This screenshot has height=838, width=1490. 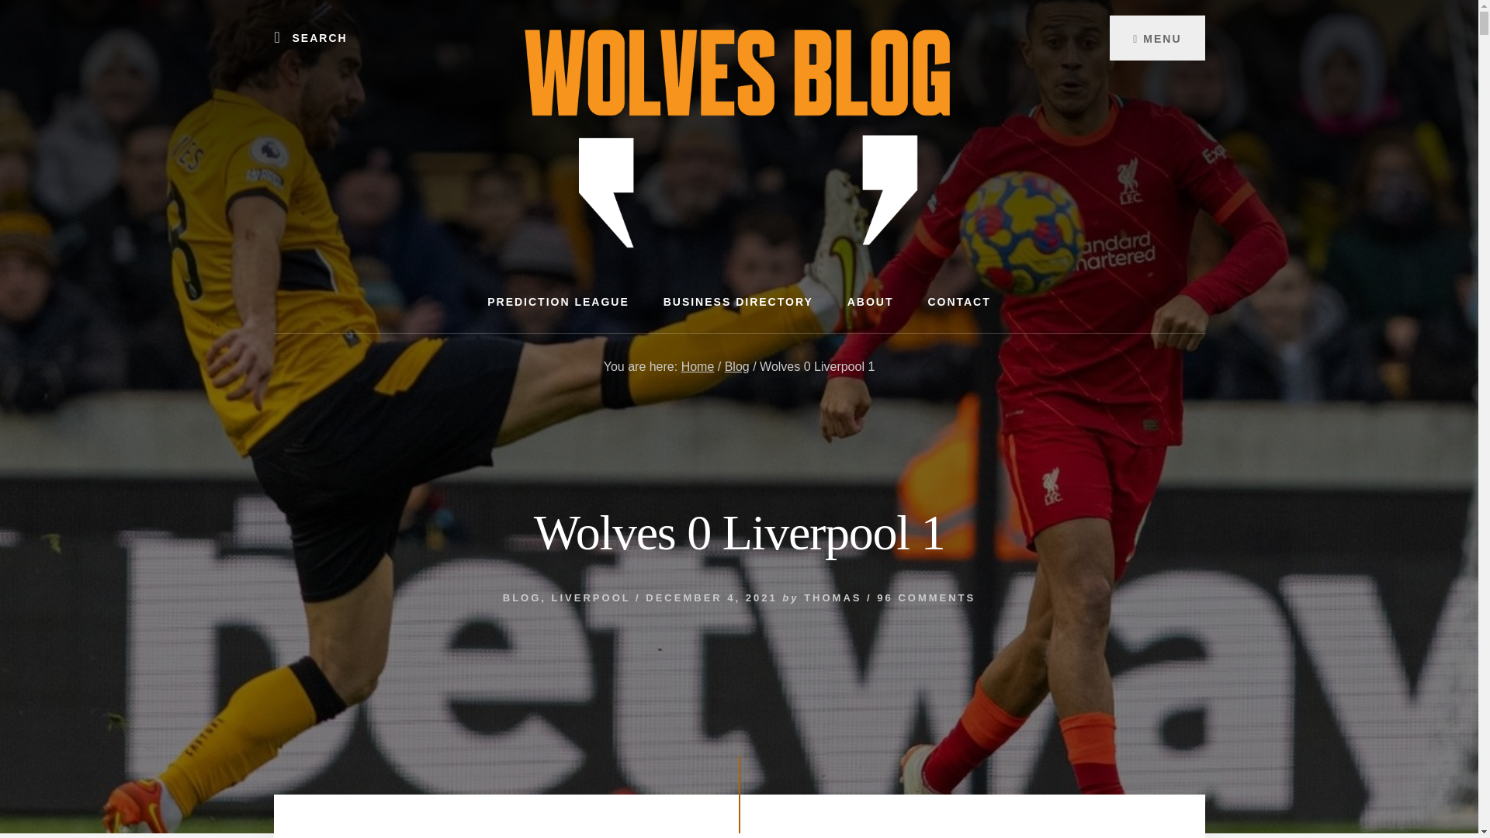 What do you see at coordinates (522, 597) in the screenshot?
I see `BLOG` at bounding box center [522, 597].